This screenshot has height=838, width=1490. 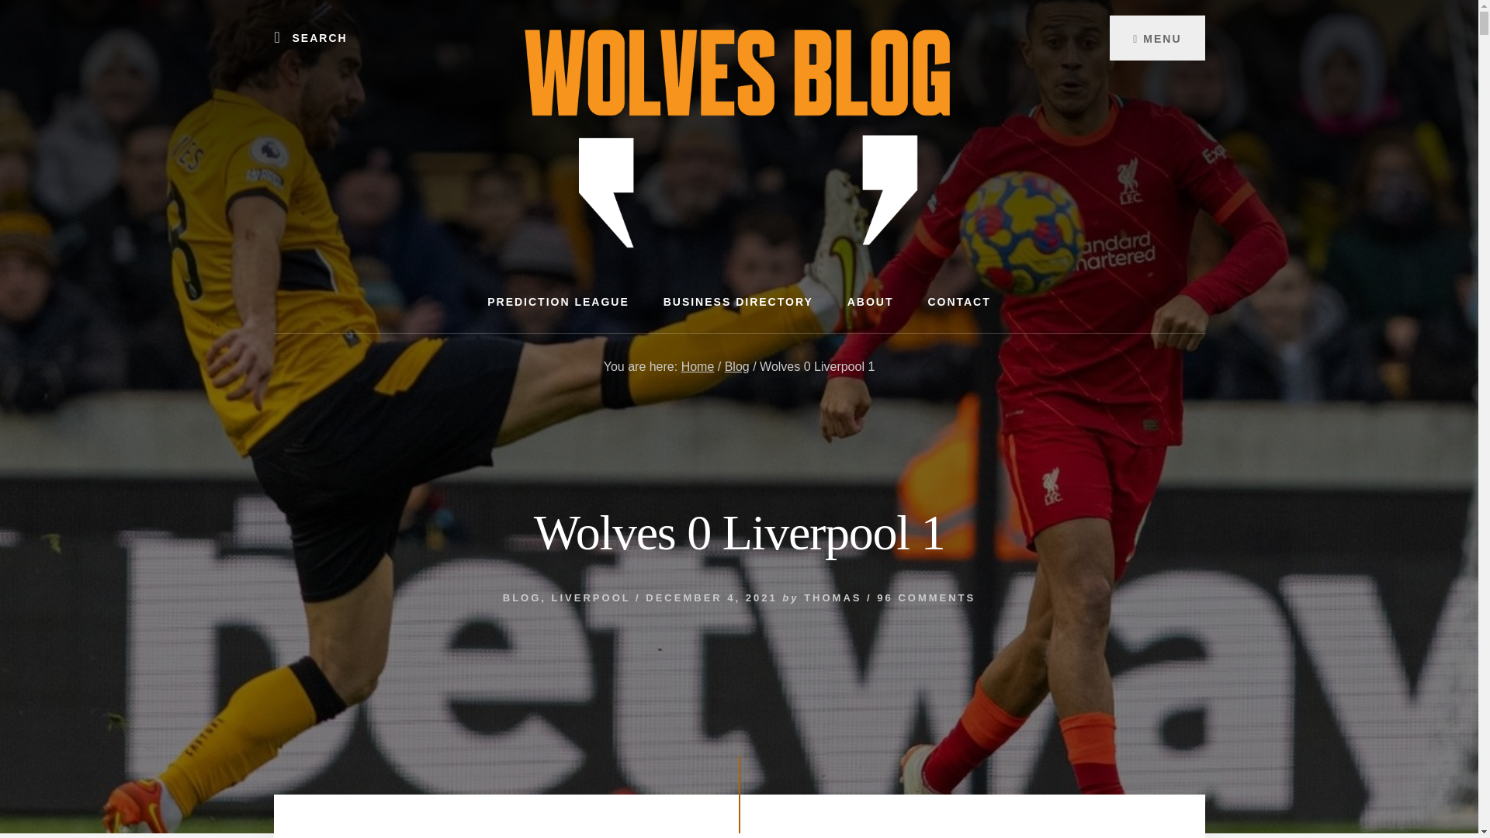 What do you see at coordinates (522, 597) in the screenshot?
I see `BLOG` at bounding box center [522, 597].